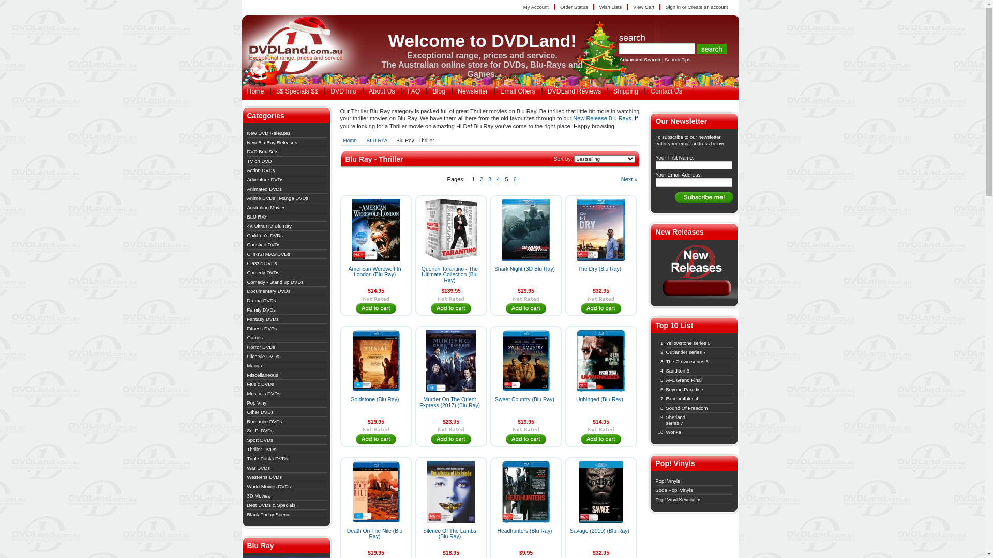 The height and width of the screenshot is (558, 993). What do you see at coordinates (450, 534) in the screenshot?
I see `Silence Of The Lambs (Blu Ray)` at bounding box center [450, 534].